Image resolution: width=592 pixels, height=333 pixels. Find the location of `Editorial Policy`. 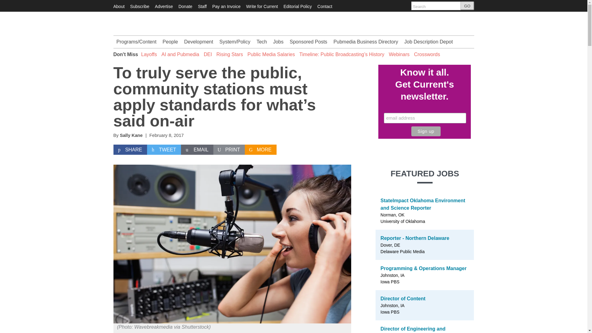

Editorial Policy is located at coordinates (298, 6).